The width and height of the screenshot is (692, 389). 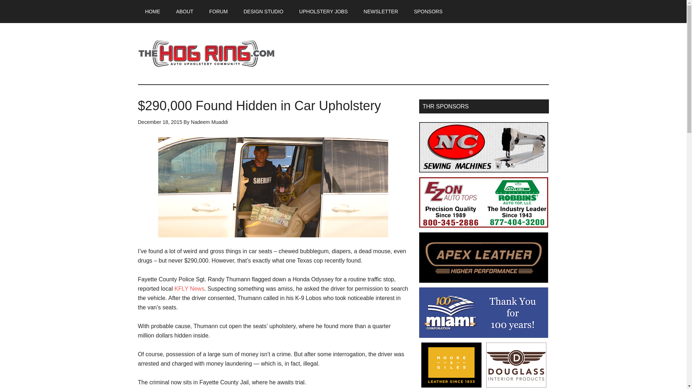 I want to click on NEWSLETTER, so click(x=381, y=12).